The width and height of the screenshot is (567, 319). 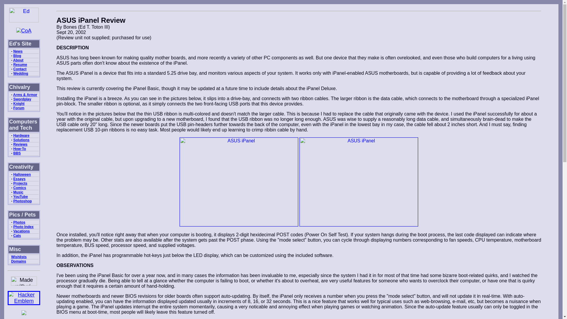 What do you see at coordinates (21, 135) in the screenshot?
I see `Hardware` at bounding box center [21, 135].